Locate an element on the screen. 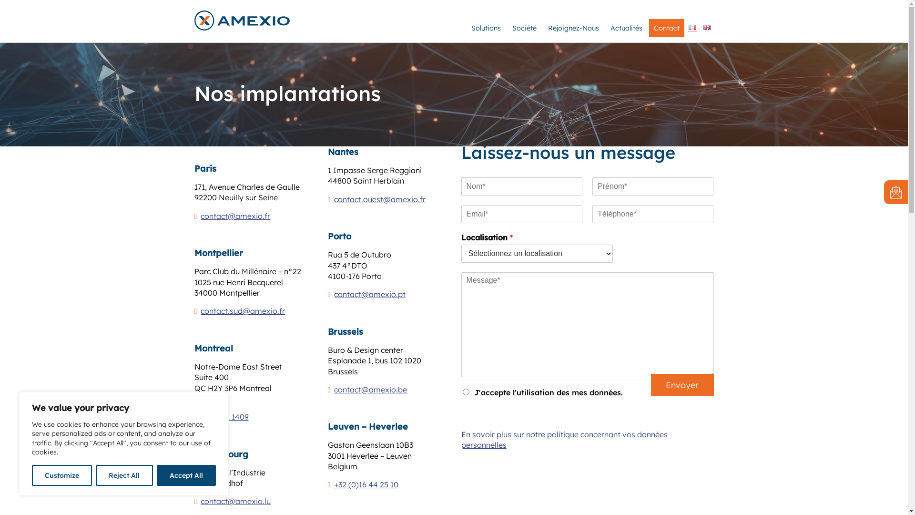 This screenshot has height=515, width=915. Reject All is located at coordinates (124, 475).